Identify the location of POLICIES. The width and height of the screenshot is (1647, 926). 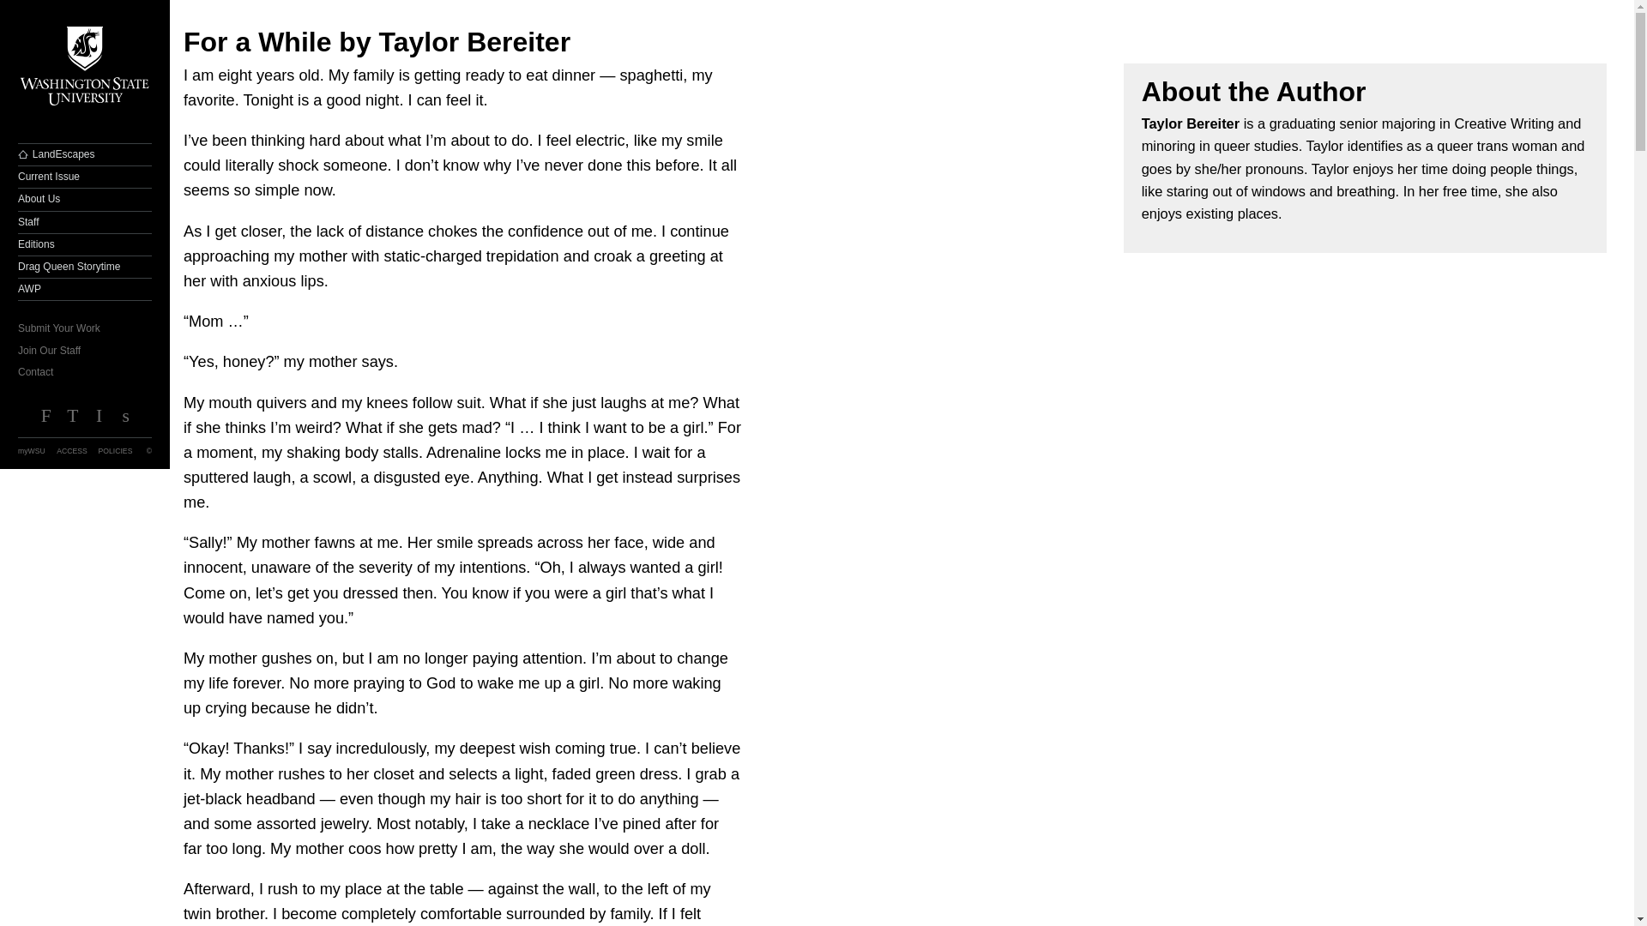
(118, 451).